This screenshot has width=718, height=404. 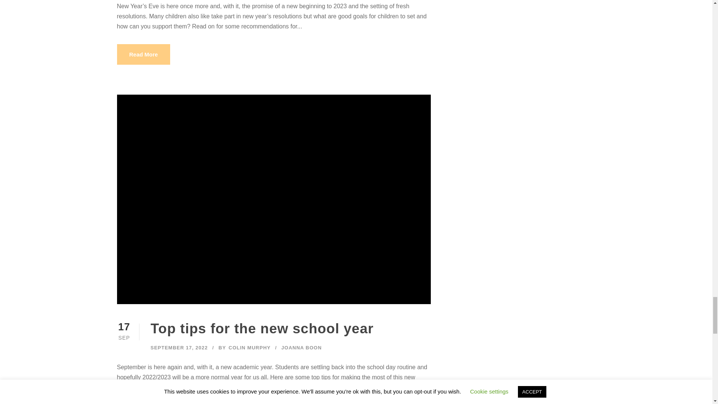 What do you see at coordinates (249, 348) in the screenshot?
I see `Posts by Colin Murphy` at bounding box center [249, 348].